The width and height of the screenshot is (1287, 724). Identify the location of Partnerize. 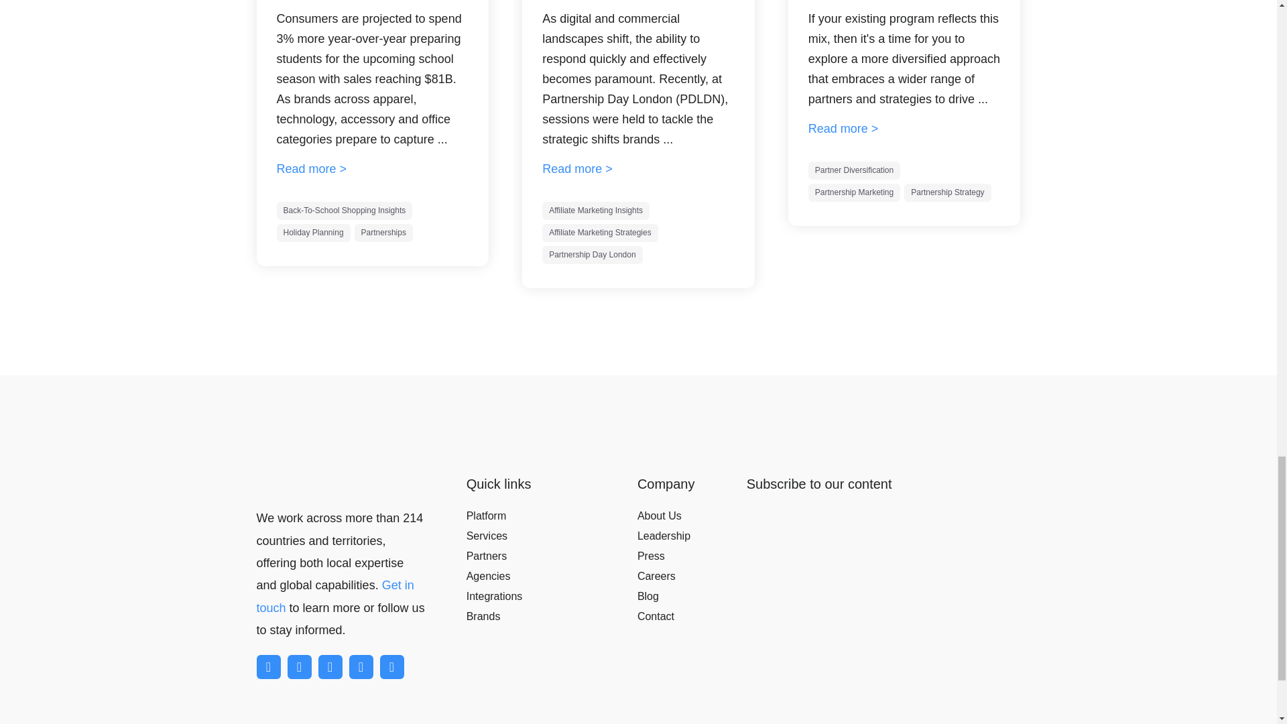
(316, 480).